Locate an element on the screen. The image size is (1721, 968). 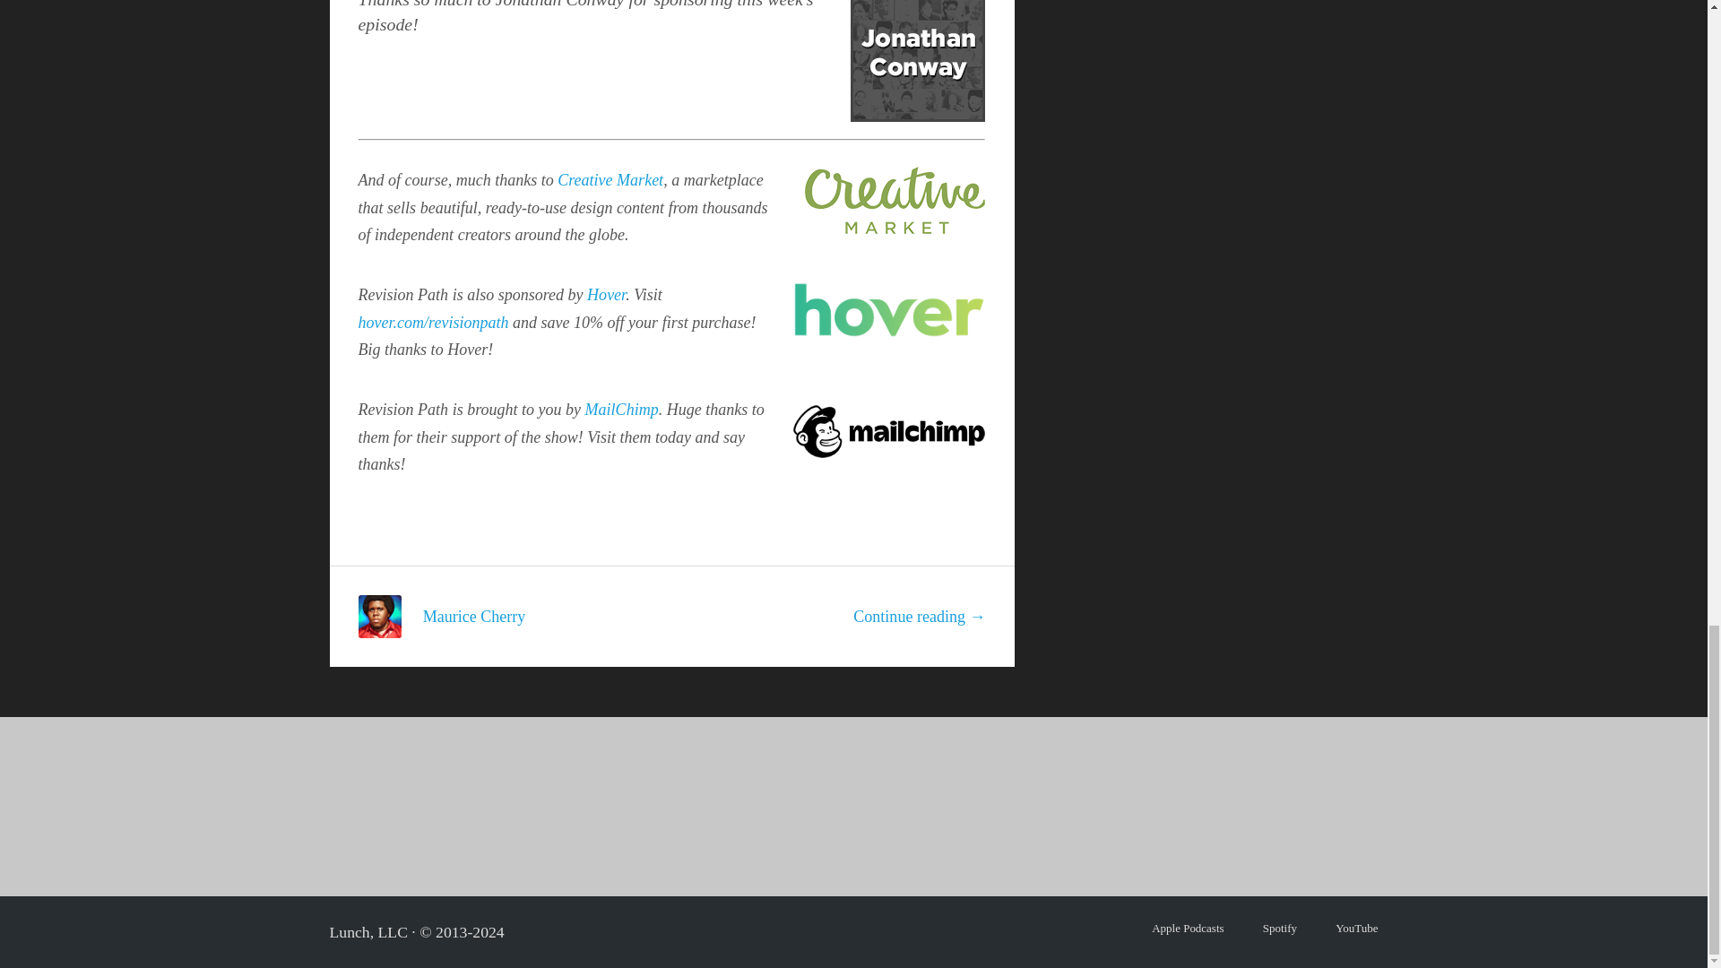
Hover is located at coordinates (606, 294).